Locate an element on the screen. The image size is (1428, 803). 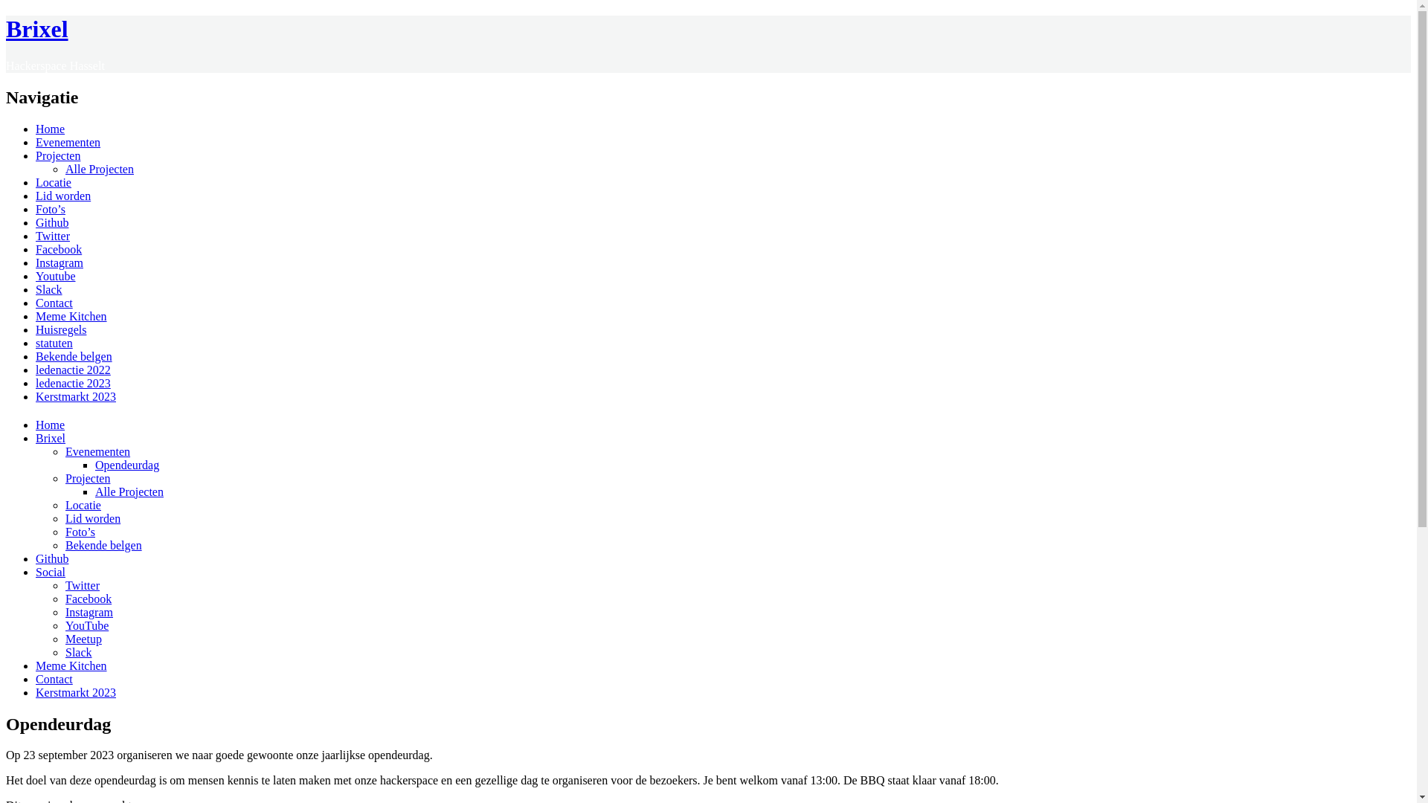
Facebook is located at coordinates (59, 250).